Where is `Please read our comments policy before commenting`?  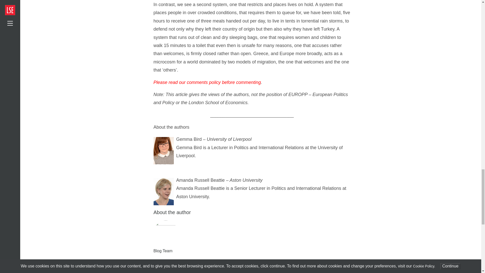
Please read our comments policy before commenting is located at coordinates (207, 82).